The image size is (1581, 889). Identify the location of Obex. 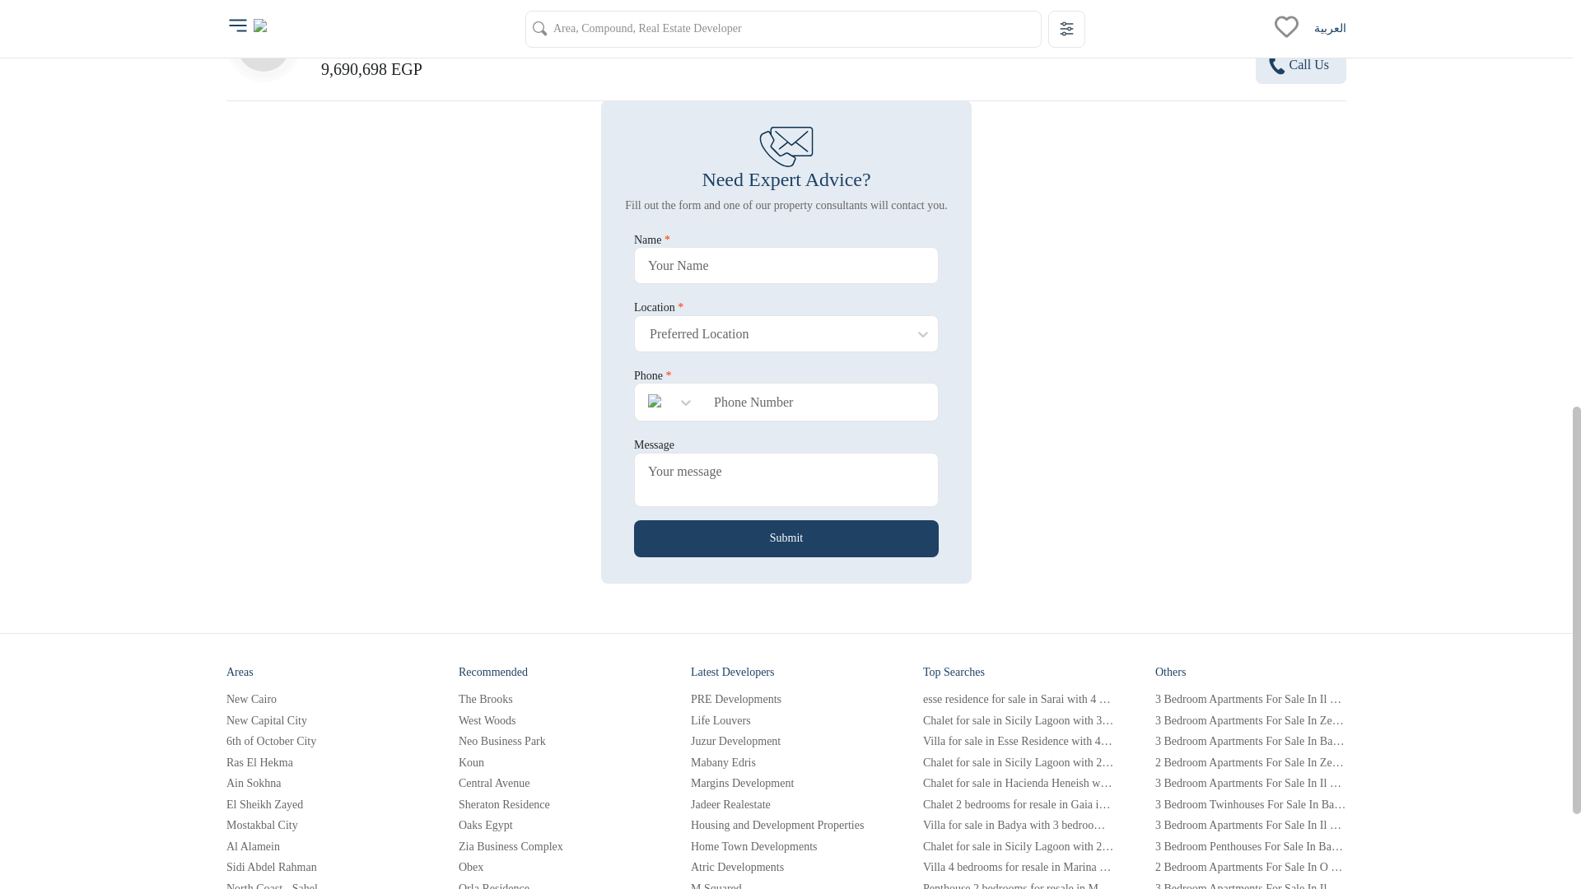
(553, 868).